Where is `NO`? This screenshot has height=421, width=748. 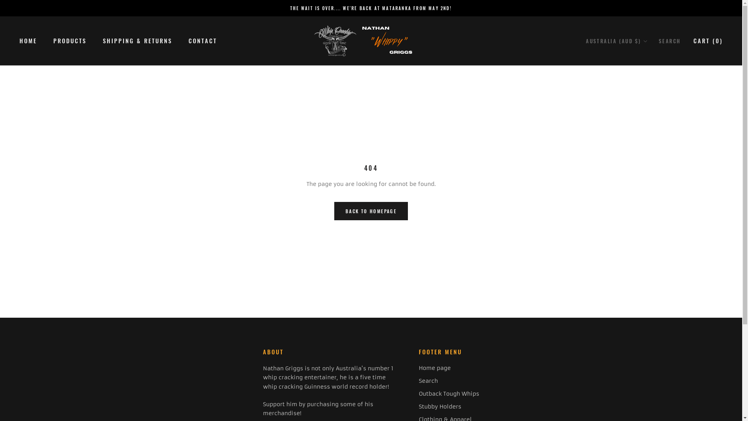
NO is located at coordinates (648, 267).